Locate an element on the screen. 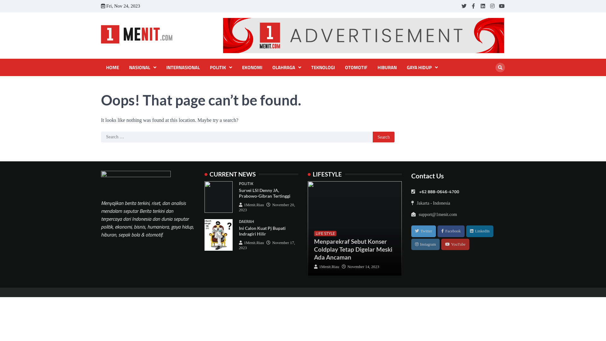 Image resolution: width=606 pixels, height=341 pixels. HIBURAN is located at coordinates (387, 68).